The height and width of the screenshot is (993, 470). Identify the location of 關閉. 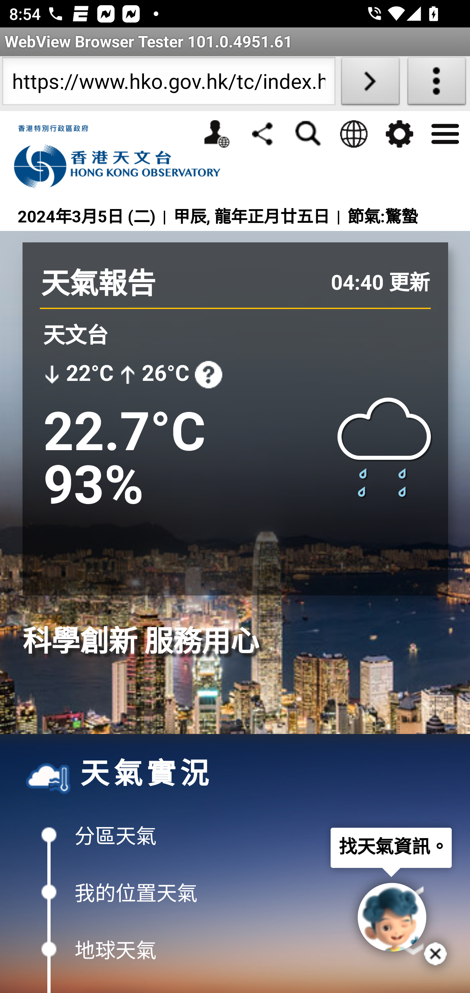
(435, 953).